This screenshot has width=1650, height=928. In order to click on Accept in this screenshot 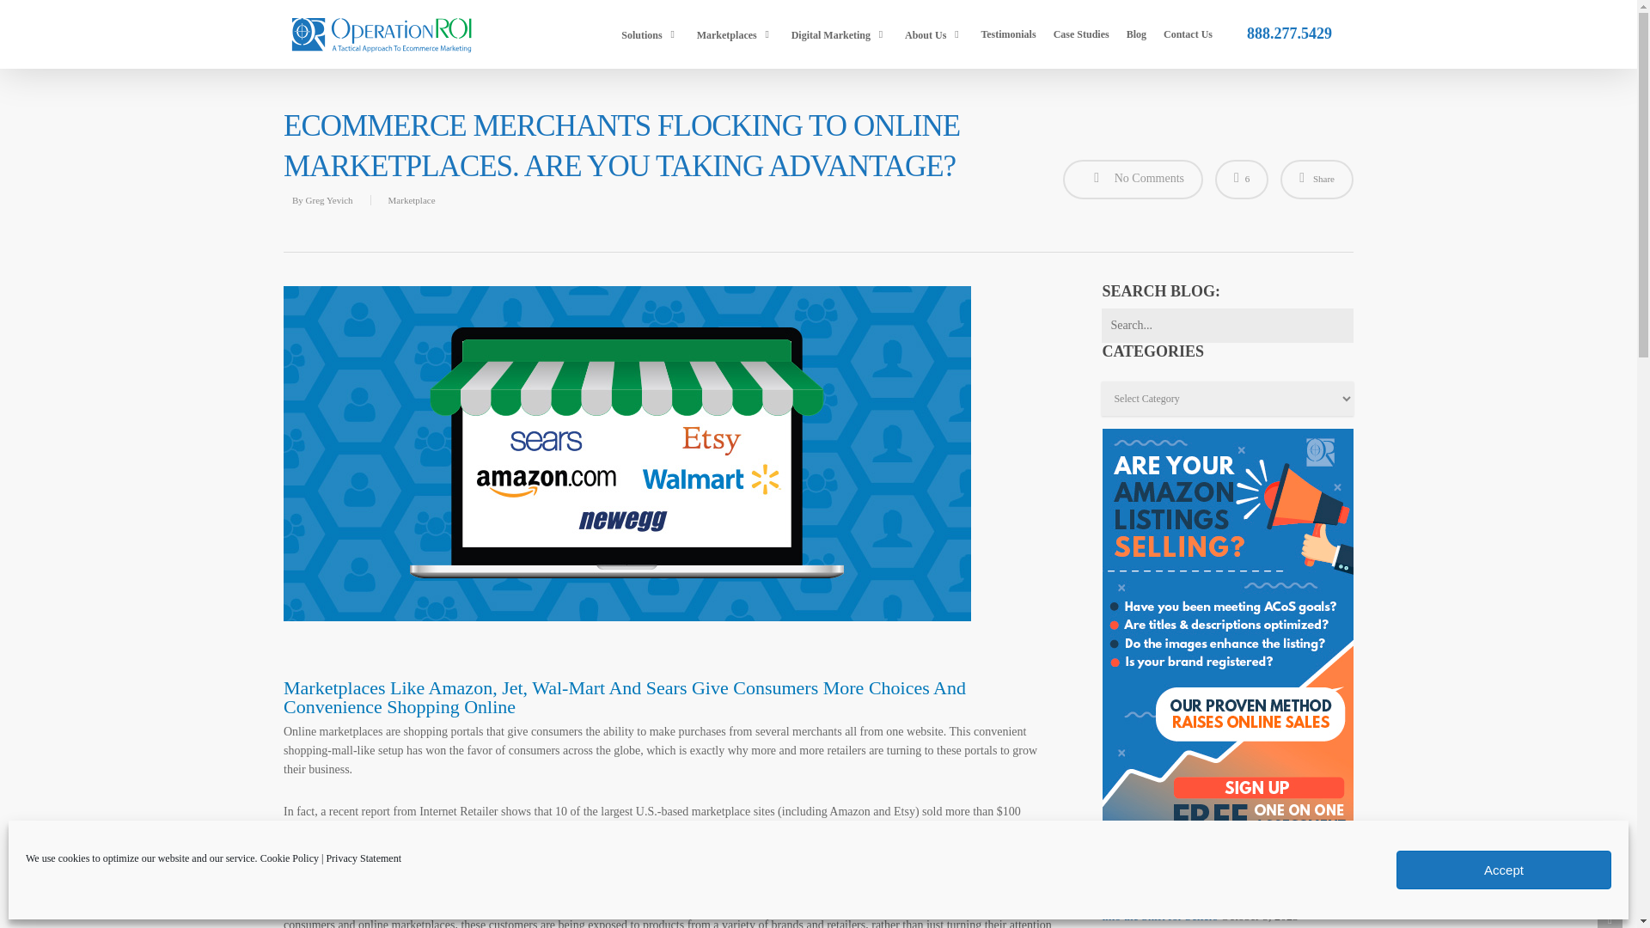, I will do `click(1504, 870)`.